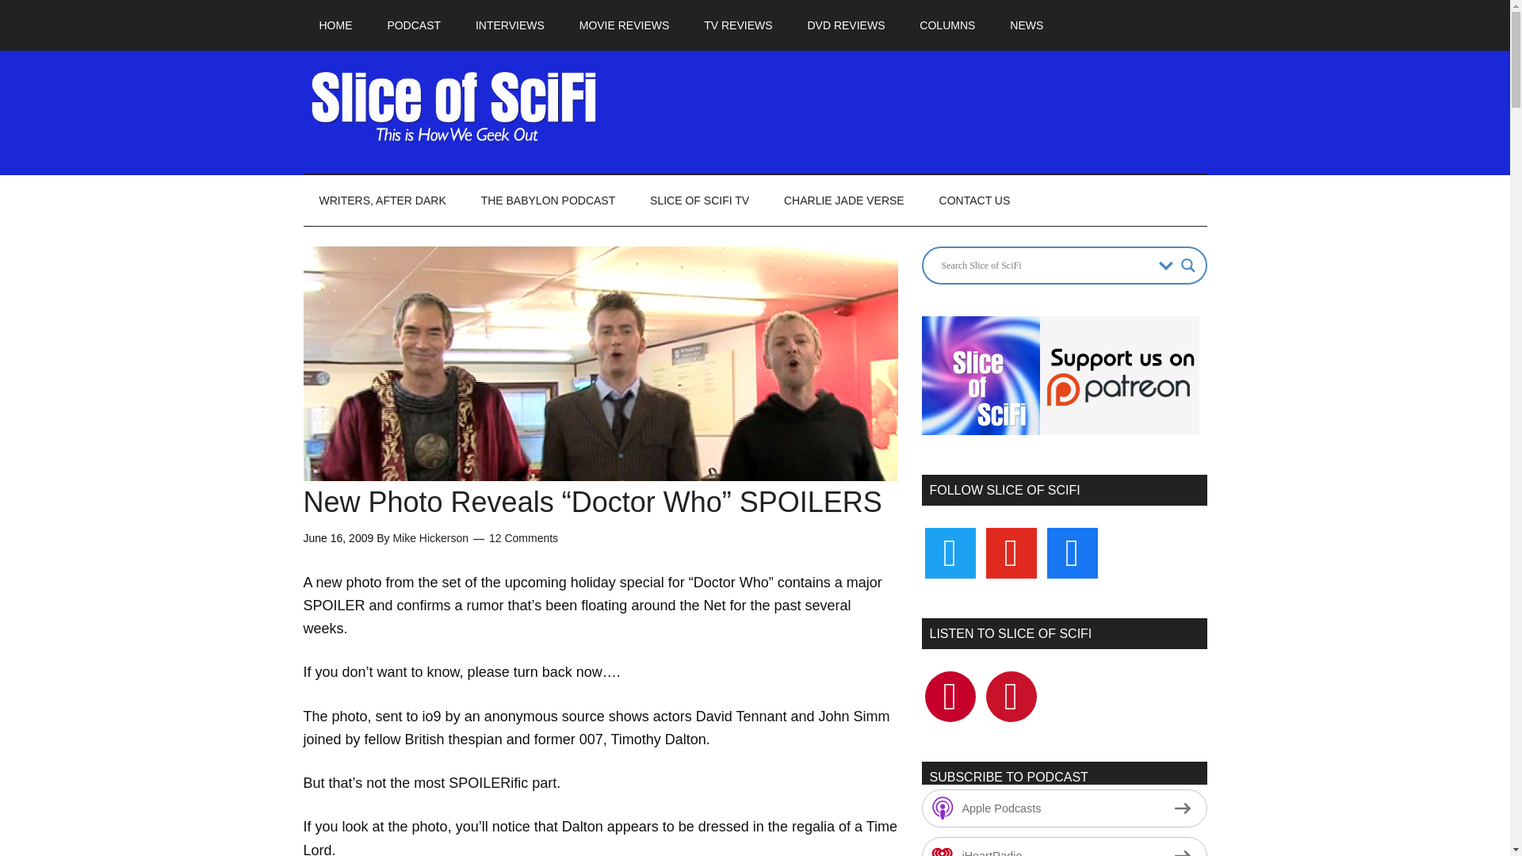 This screenshot has height=856, width=1522. What do you see at coordinates (1026, 25) in the screenshot?
I see `NEWS` at bounding box center [1026, 25].